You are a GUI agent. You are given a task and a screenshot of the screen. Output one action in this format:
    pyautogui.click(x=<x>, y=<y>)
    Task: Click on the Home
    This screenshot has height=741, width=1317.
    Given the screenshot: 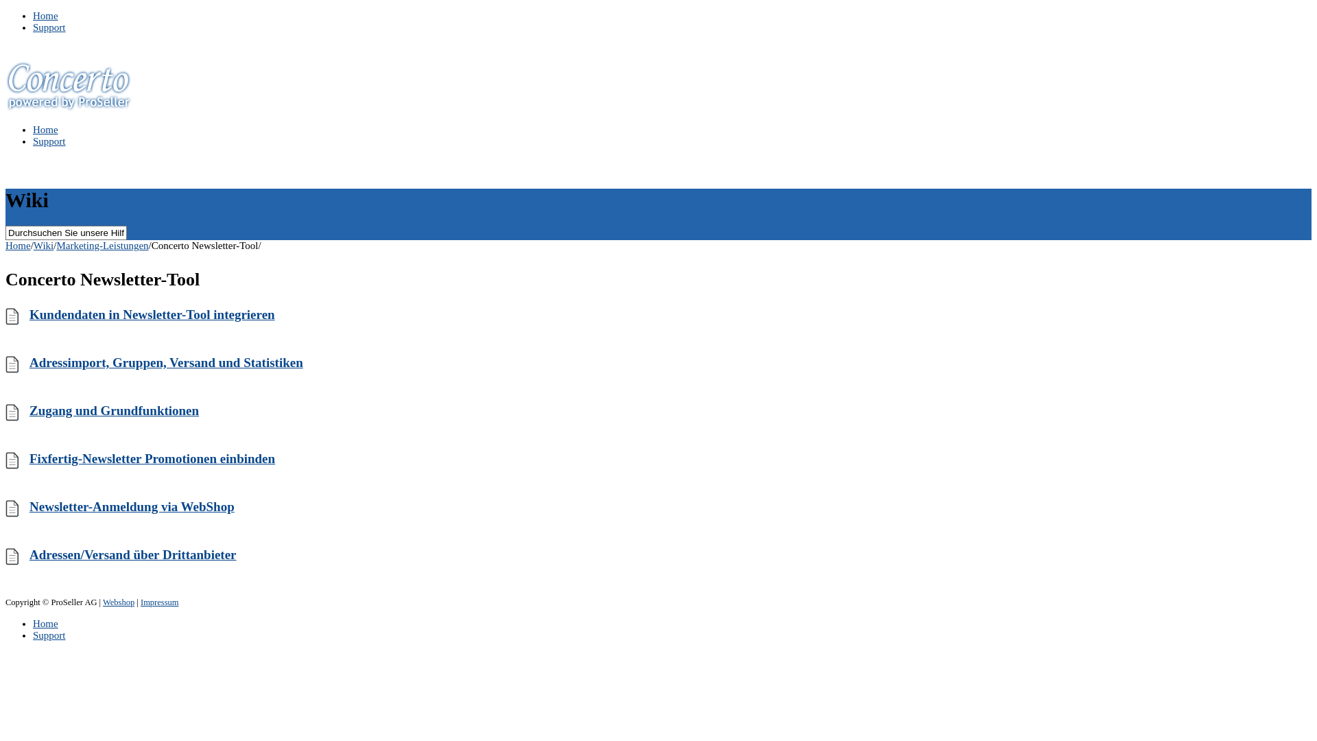 What is the action you would take?
    pyautogui.click(x=45, y=624)
    